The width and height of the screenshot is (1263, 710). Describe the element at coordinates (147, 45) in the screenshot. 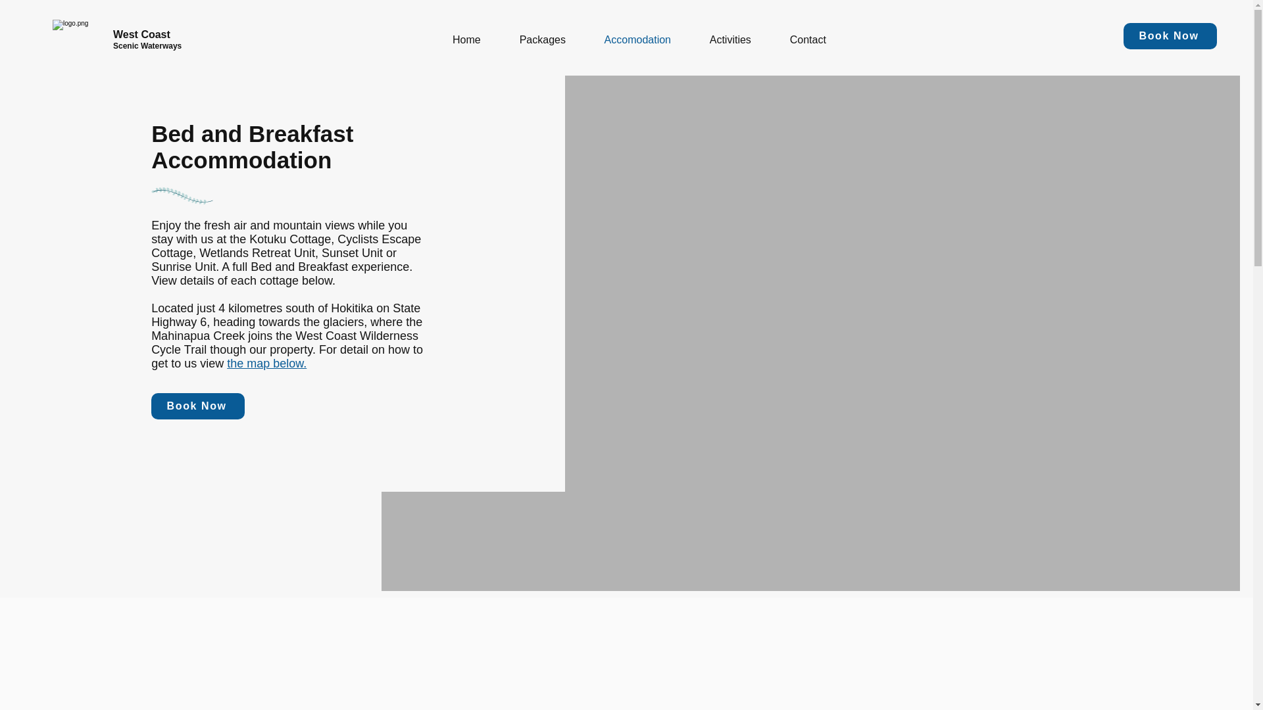

I see `Scenic Waterways` at that location.